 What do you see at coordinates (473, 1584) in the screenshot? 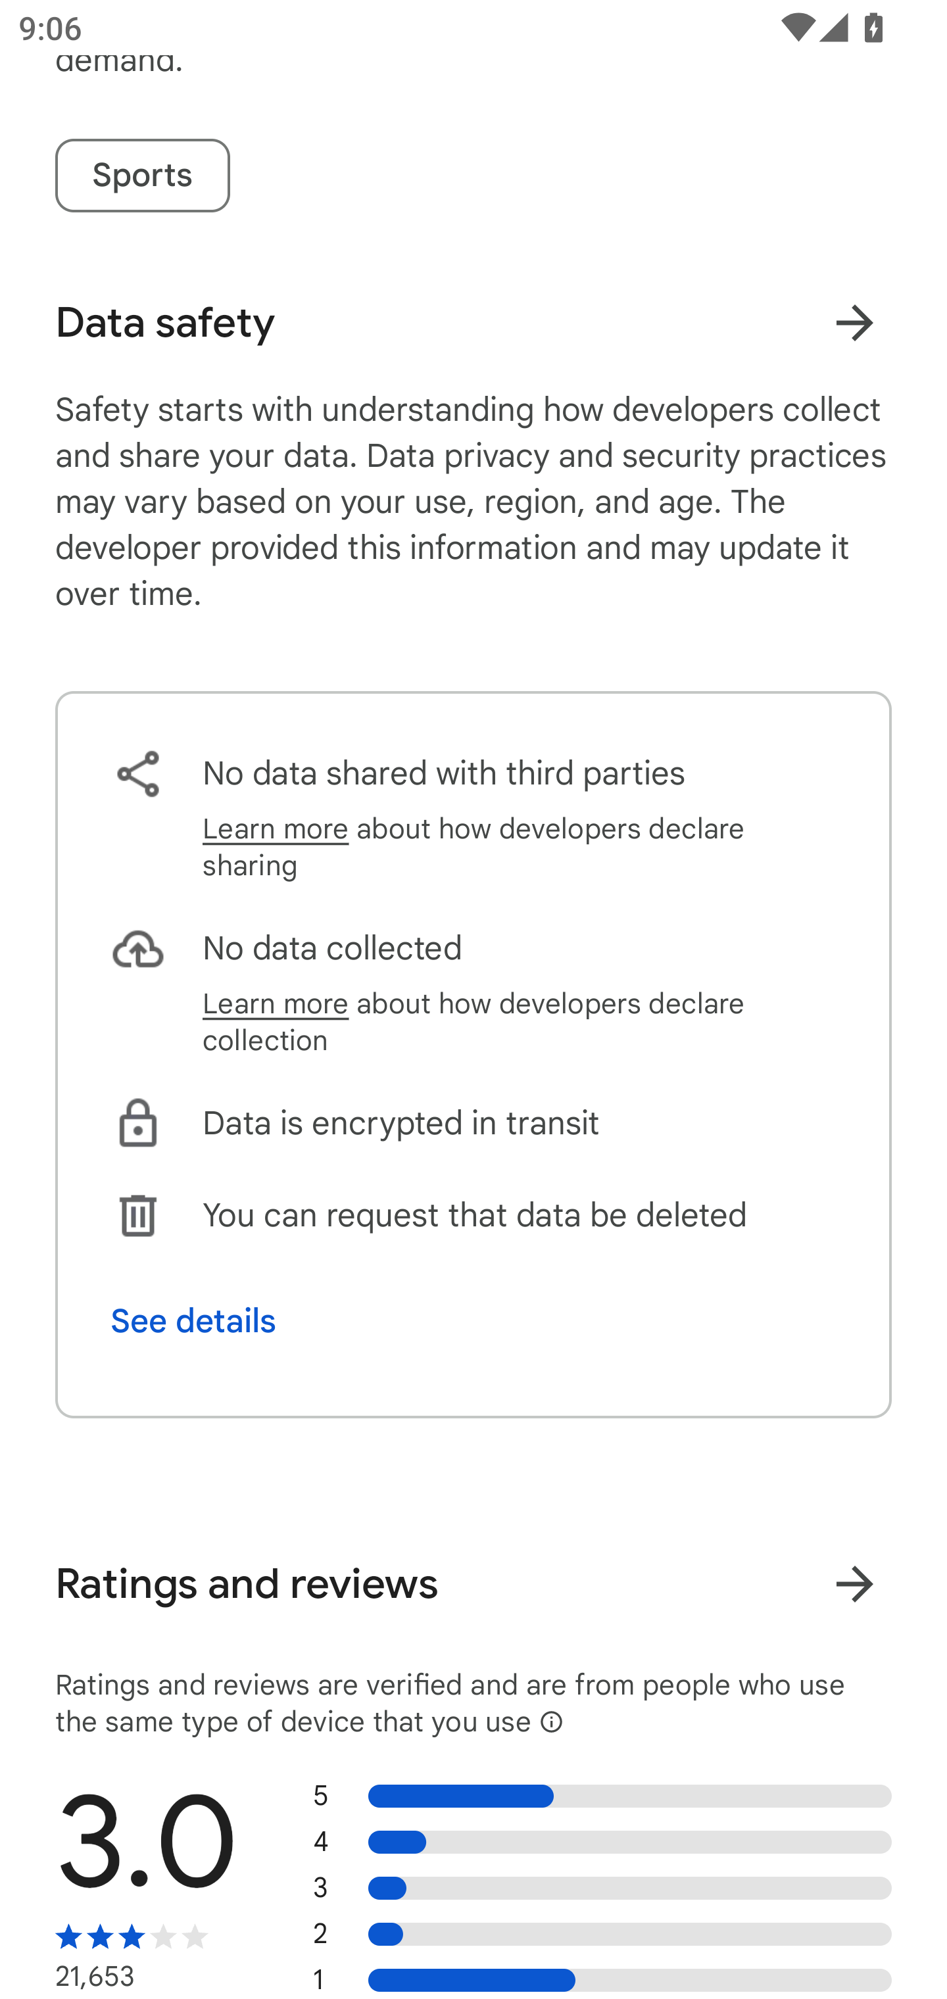
I see `Ratings and reviews View all ratings and reviews` at bounding box center [473, 1584].